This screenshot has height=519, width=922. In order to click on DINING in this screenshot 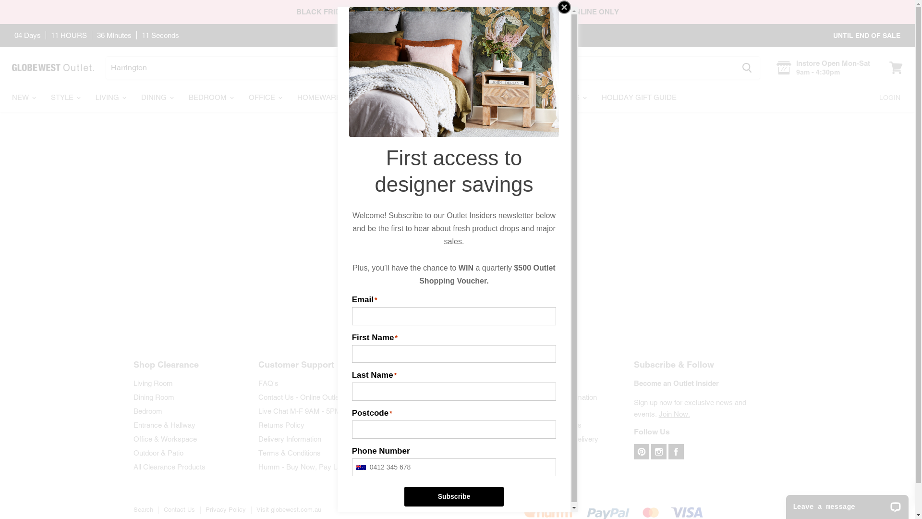, I will do `click(157, 98)`.